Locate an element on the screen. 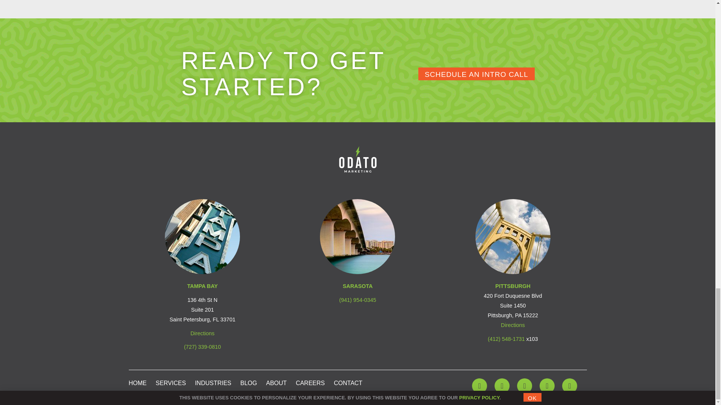 This screenshot has height=405, width=721. PITTSBURGH is located at coordinates (513, 286).